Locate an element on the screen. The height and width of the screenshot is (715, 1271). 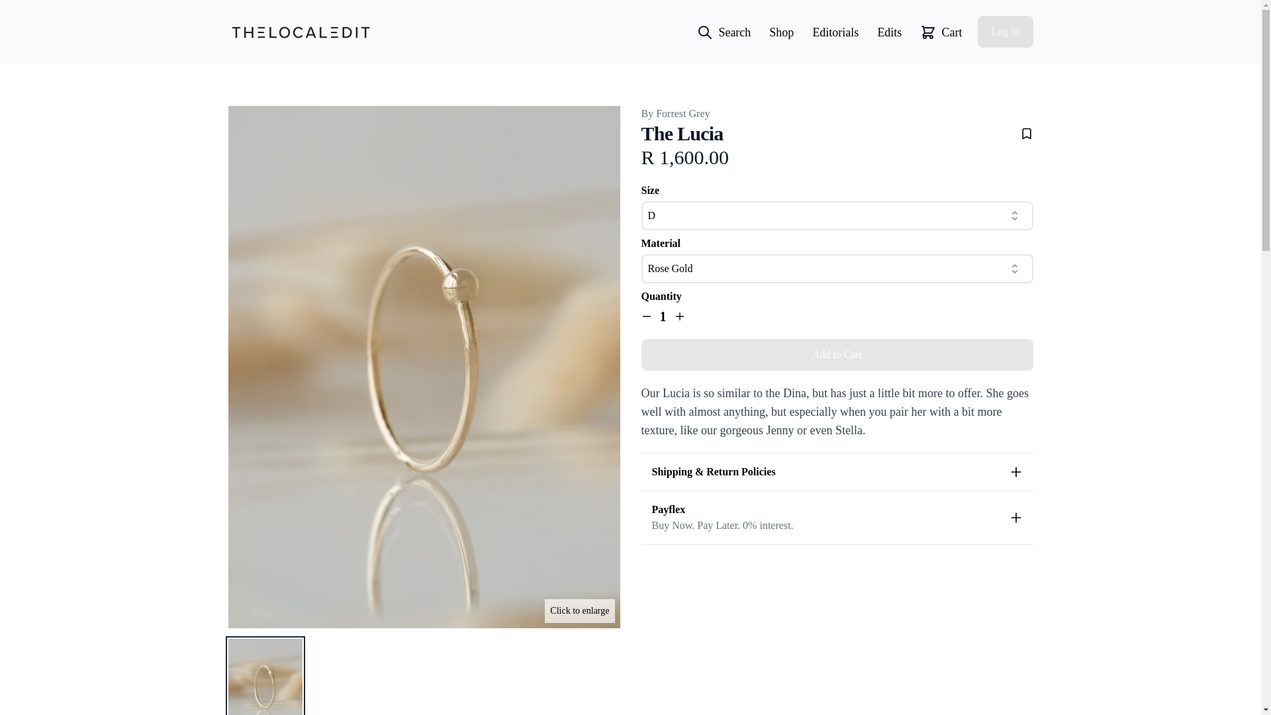
Shop is located at coordinates (781, 32).